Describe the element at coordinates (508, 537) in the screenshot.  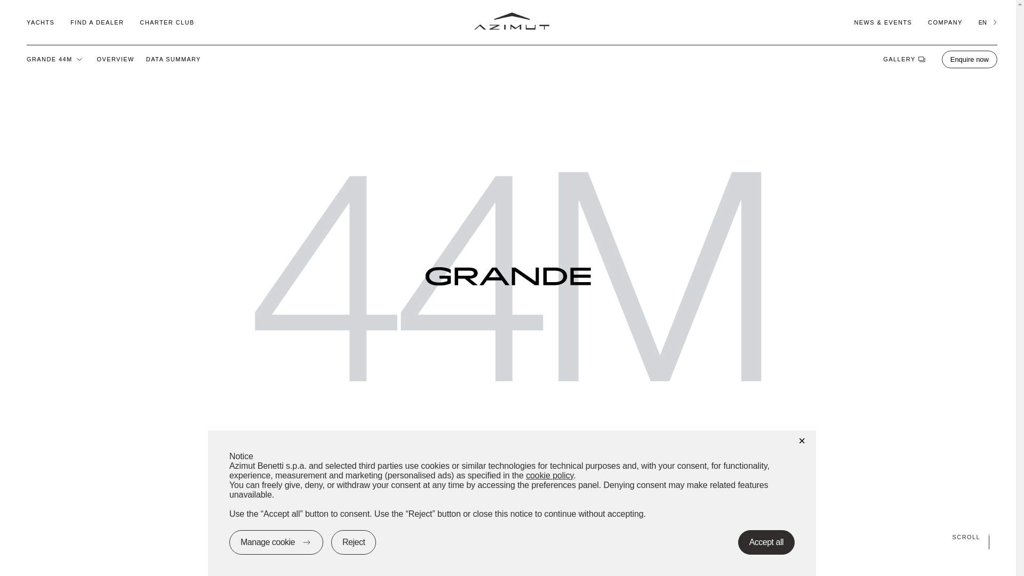
I see `SCROLL` at that location.